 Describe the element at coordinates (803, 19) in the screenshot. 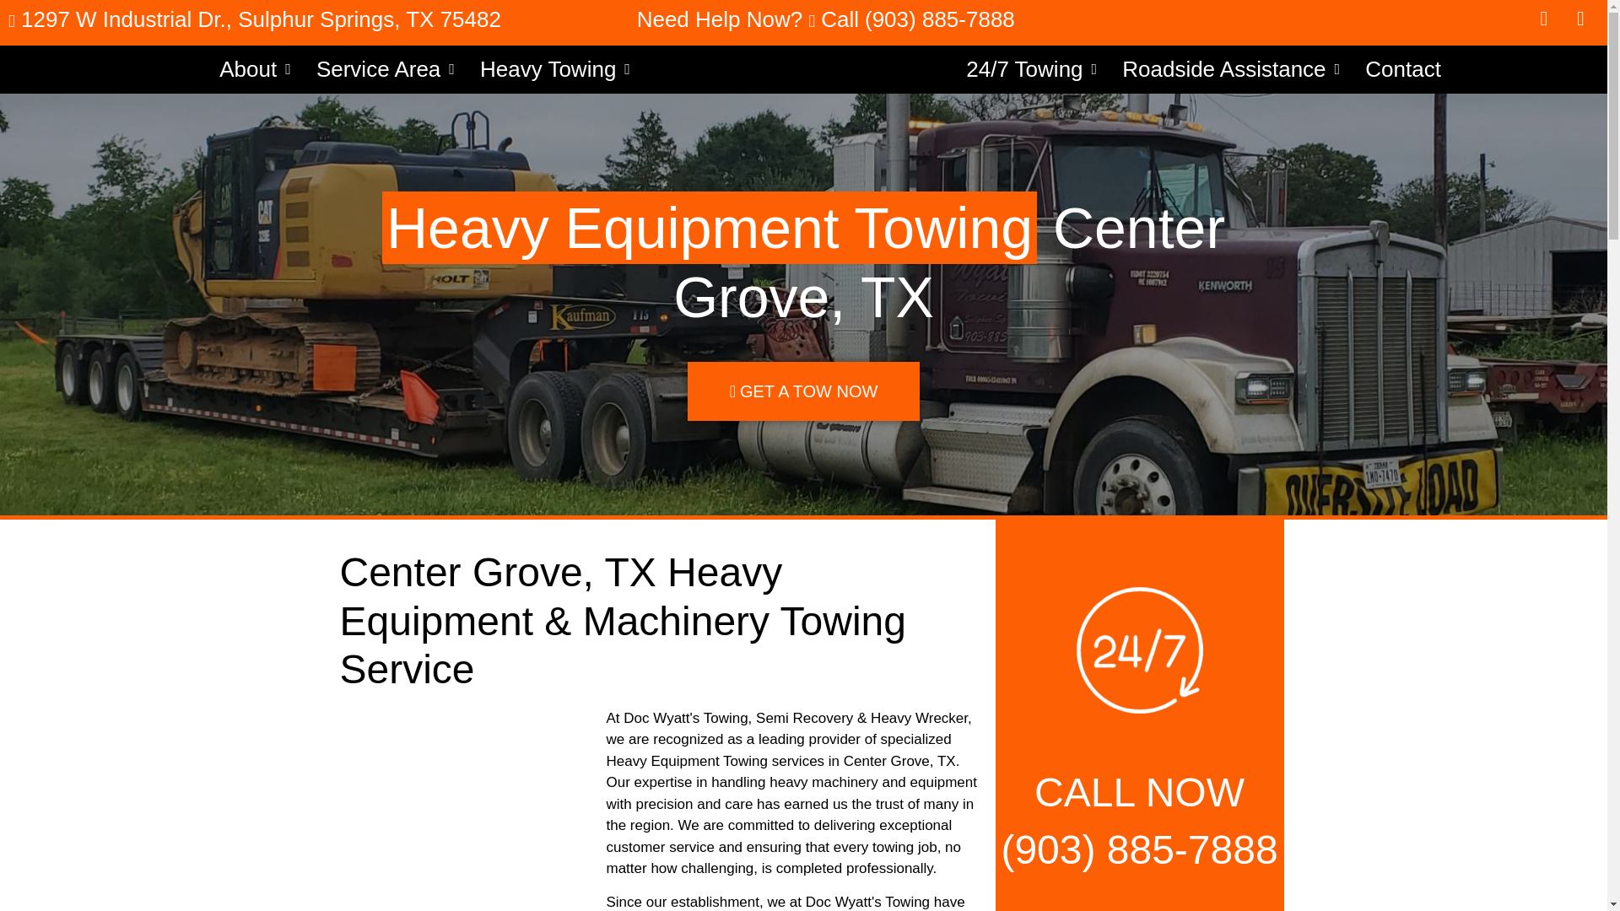

I see `Need Help Now? Call` at that location.